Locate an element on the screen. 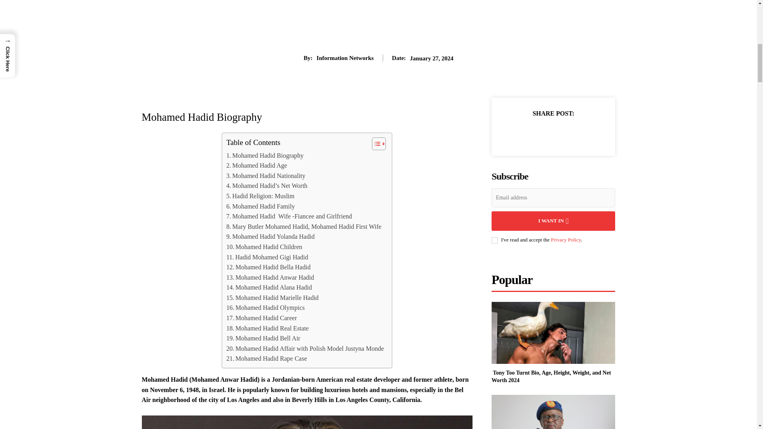 This screenshot has height=429, width=763. Advertisement is located at coordinates (378, 27).